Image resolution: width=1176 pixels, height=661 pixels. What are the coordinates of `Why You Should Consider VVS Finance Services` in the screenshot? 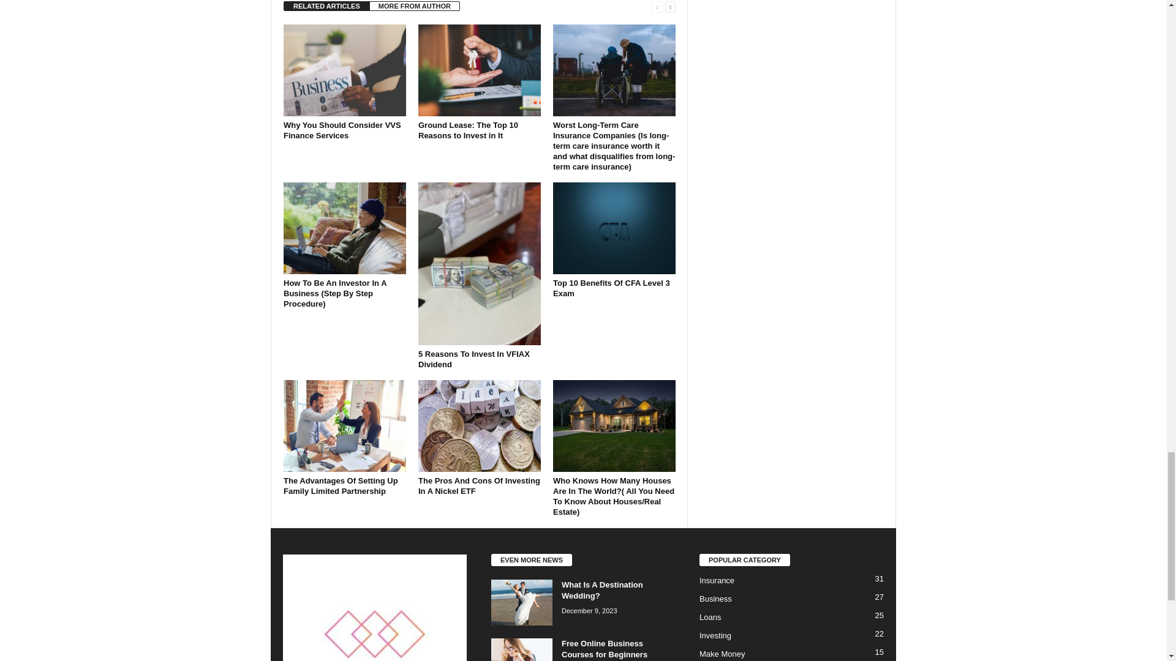 It's located at (344, 70).